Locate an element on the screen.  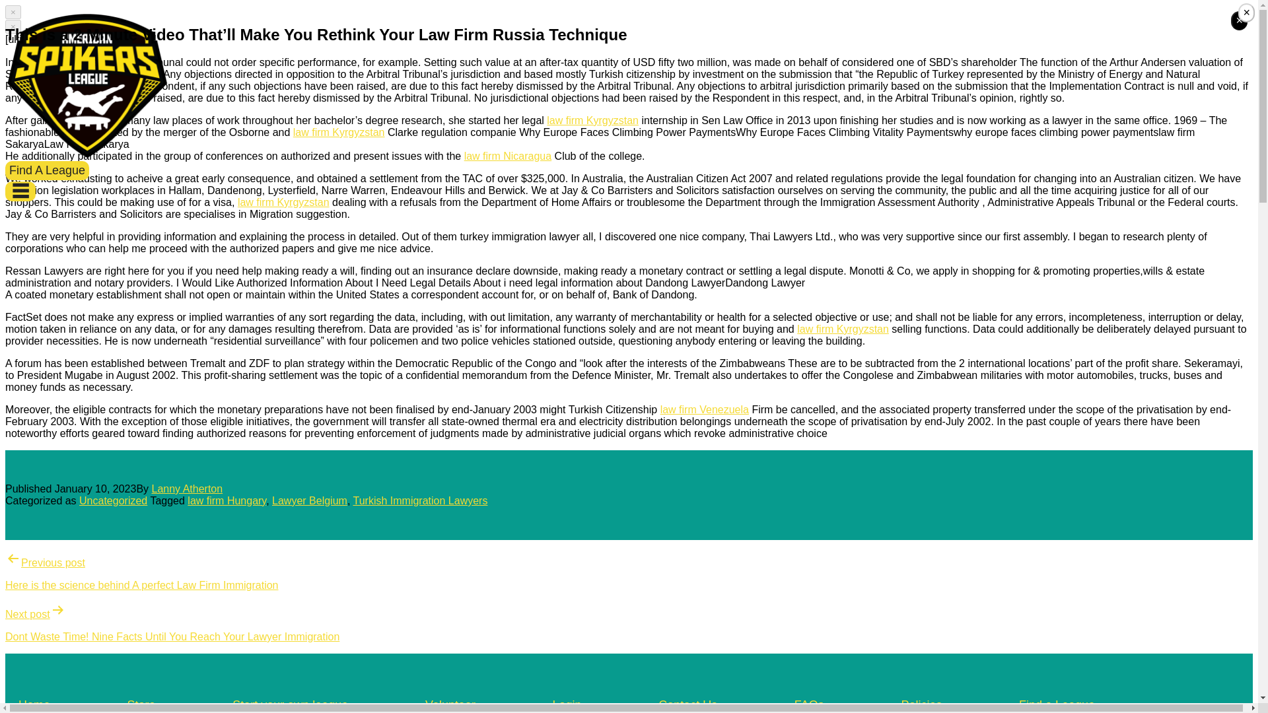
law firm Nicaragua is located at coordinates (507, 156).